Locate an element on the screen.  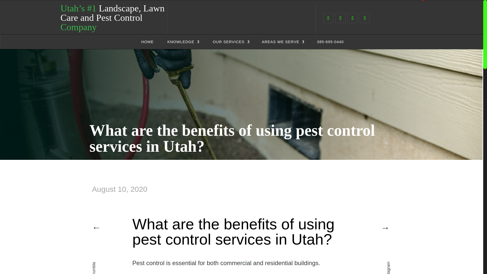
Follow on X is located at coordinates (340, 18).